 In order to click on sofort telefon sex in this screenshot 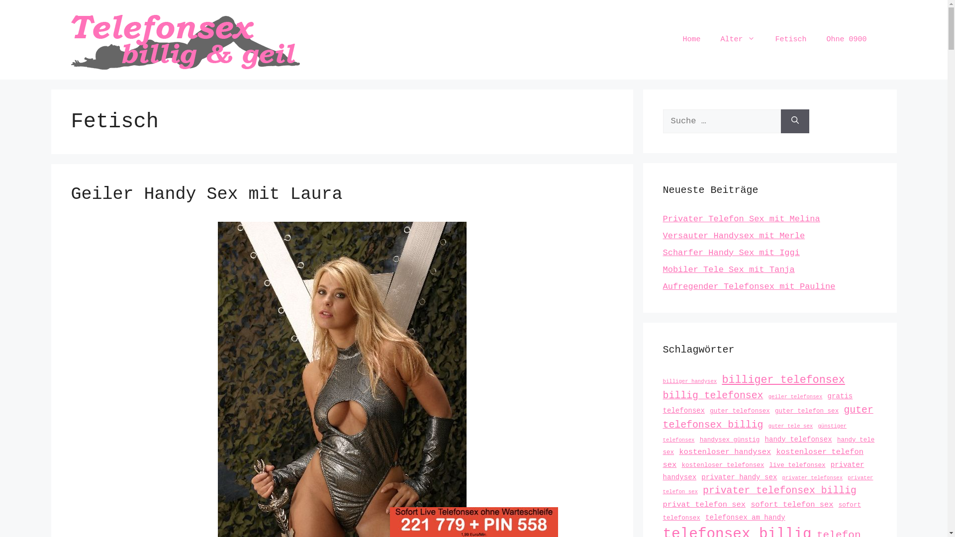, I will do `click(792, 505)`.